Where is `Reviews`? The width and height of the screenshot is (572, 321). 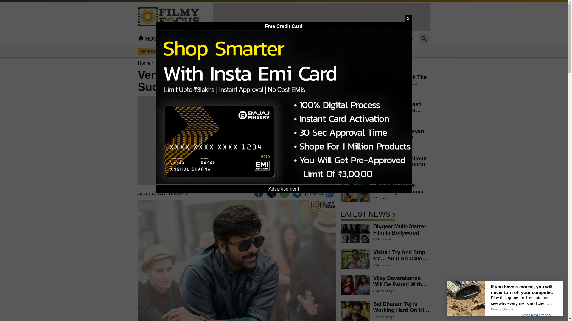 Reviews is located at coordinates (226, 39).